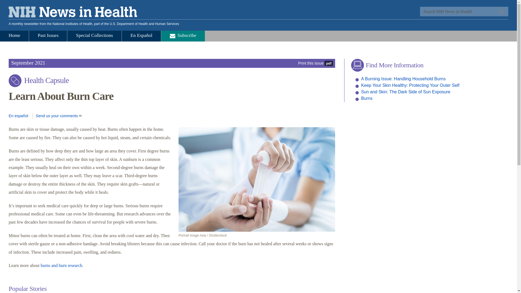  I want to click on Burns, so click(367, 98).